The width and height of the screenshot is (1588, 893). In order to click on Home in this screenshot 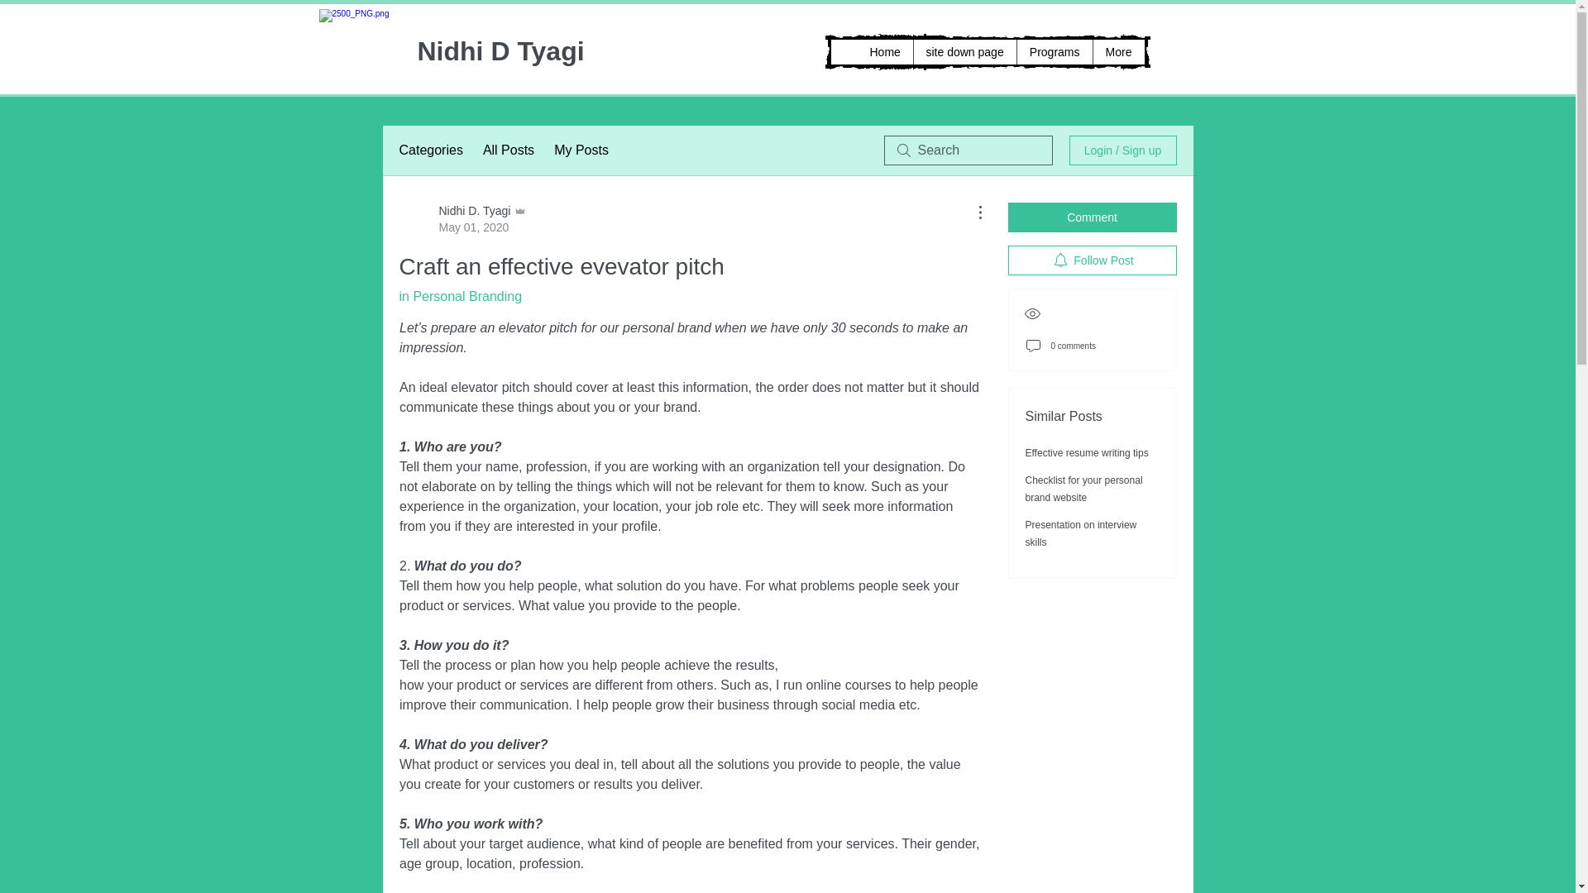, I will do `click(884, 51)`.